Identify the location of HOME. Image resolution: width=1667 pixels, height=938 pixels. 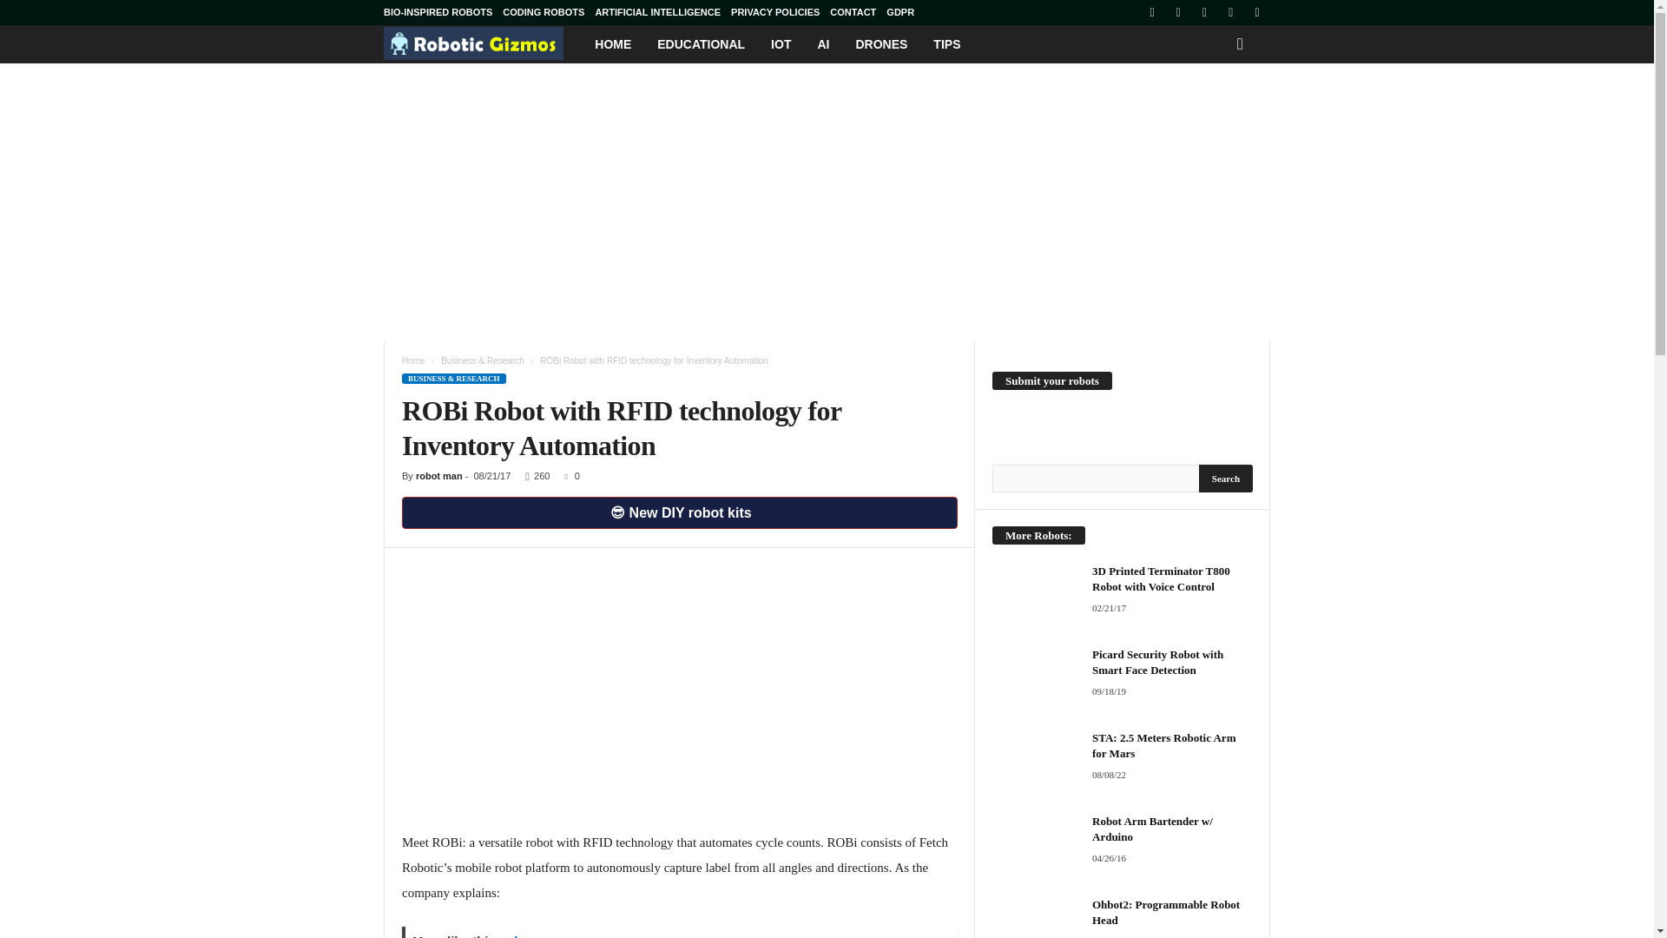
(613, 44).